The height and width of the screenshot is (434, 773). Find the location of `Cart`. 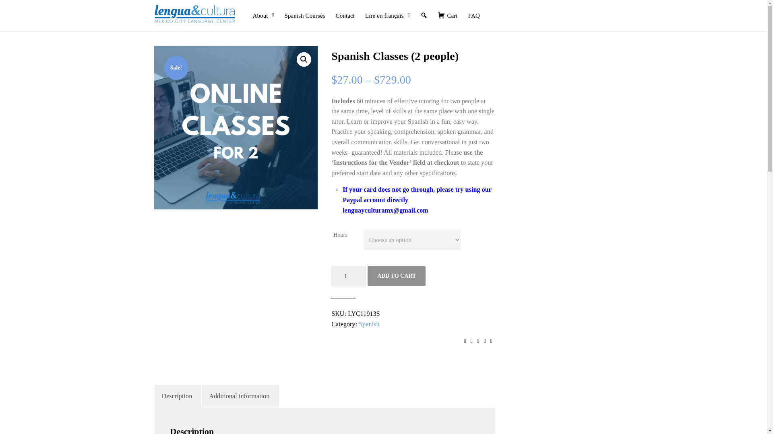

Cart is located at coordinates (448, 10).